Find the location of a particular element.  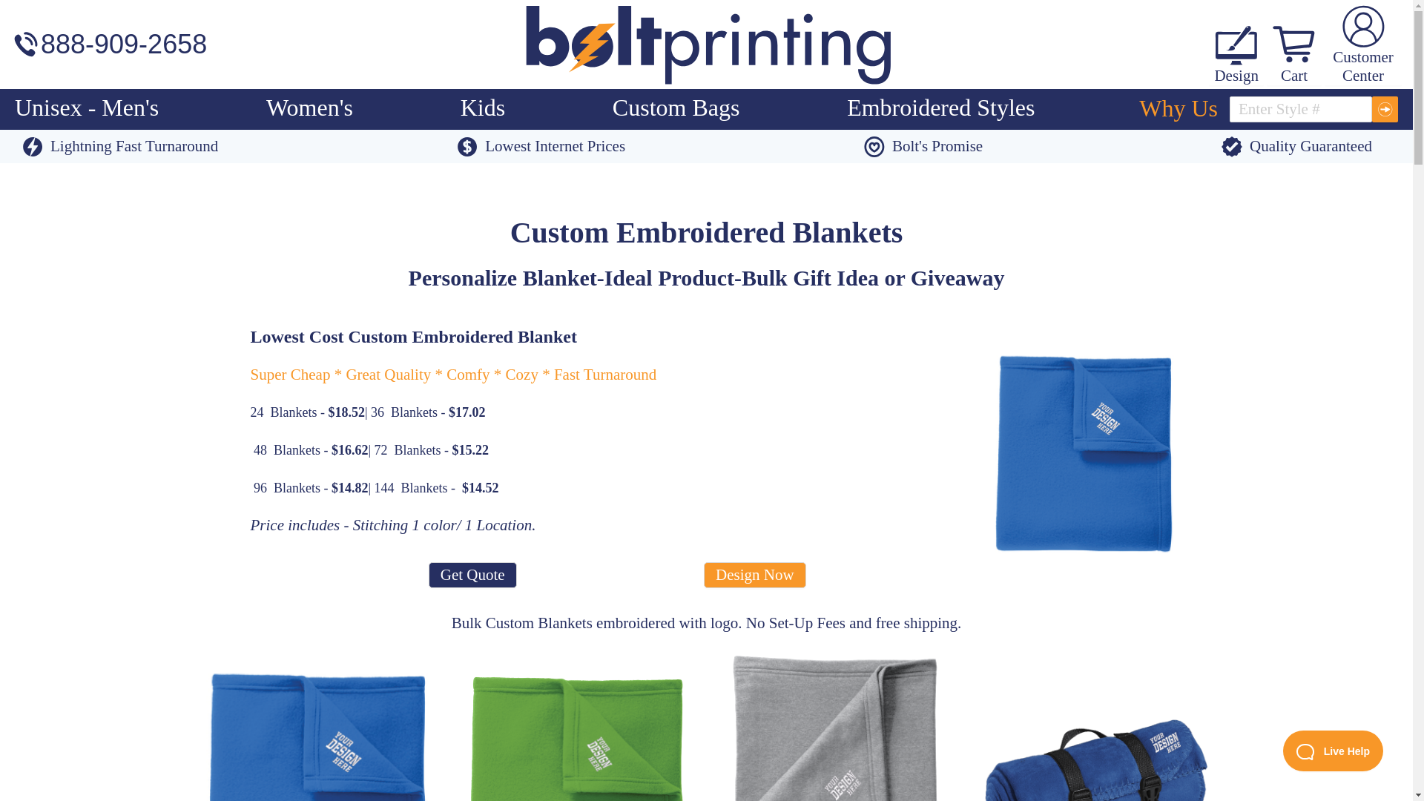

Embroidered Styles is located at coordinates (940, 108).